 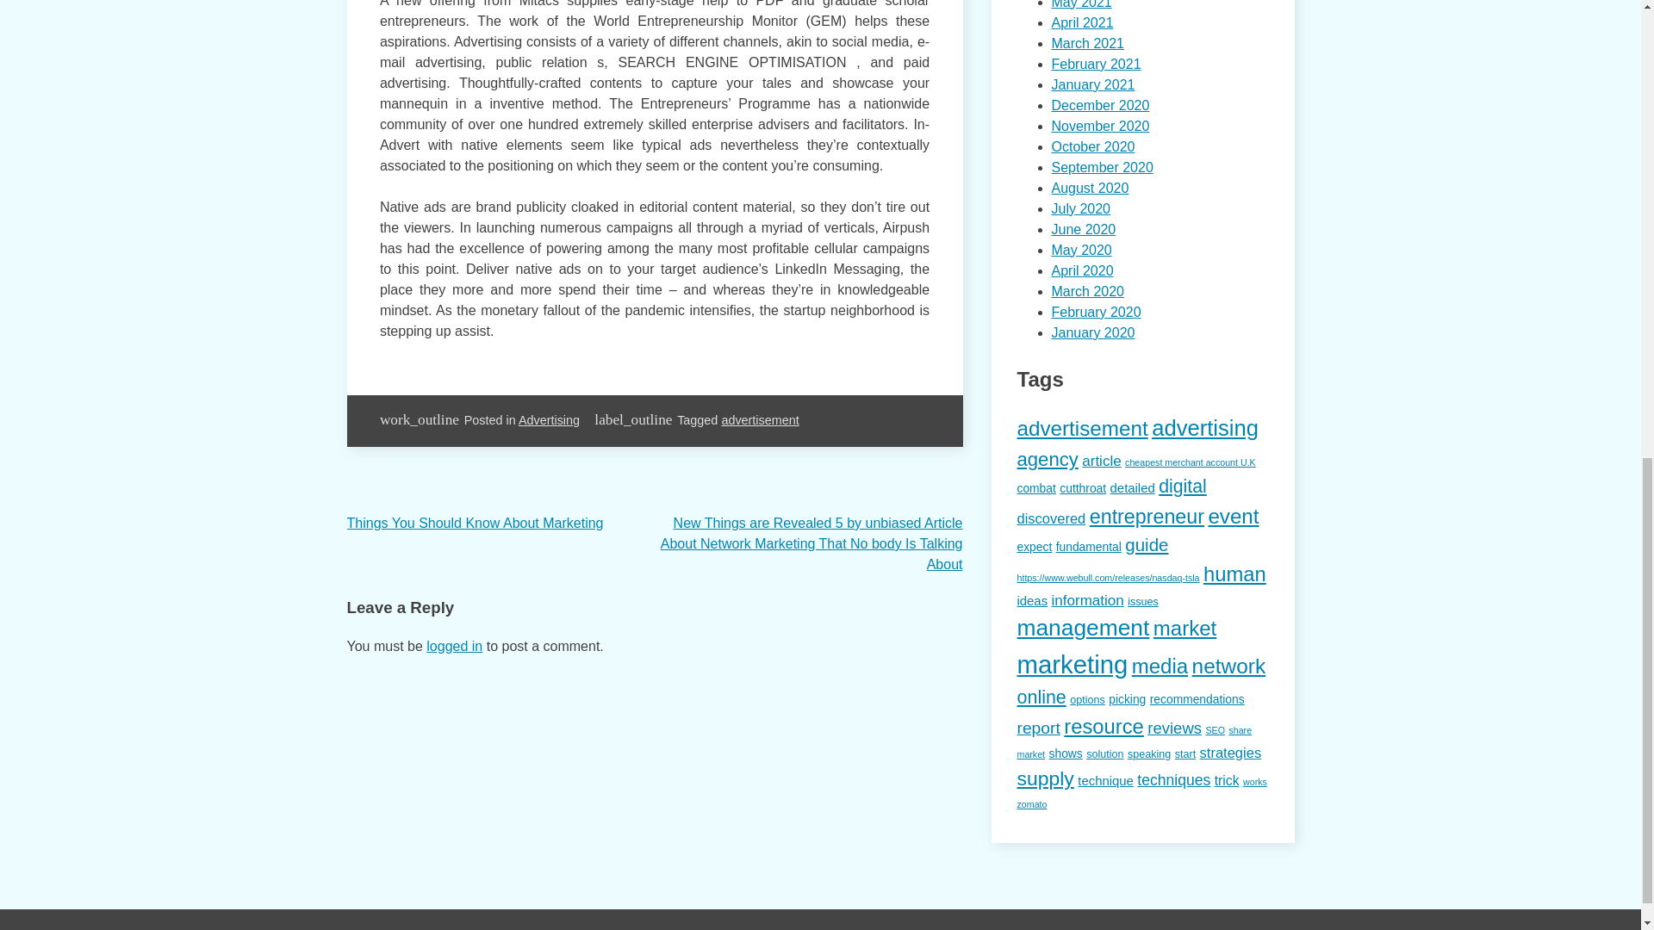 What do you see at coordinates (760, 419) in the screenshot?
I see `advertisement` at bounding box center [760, 419].